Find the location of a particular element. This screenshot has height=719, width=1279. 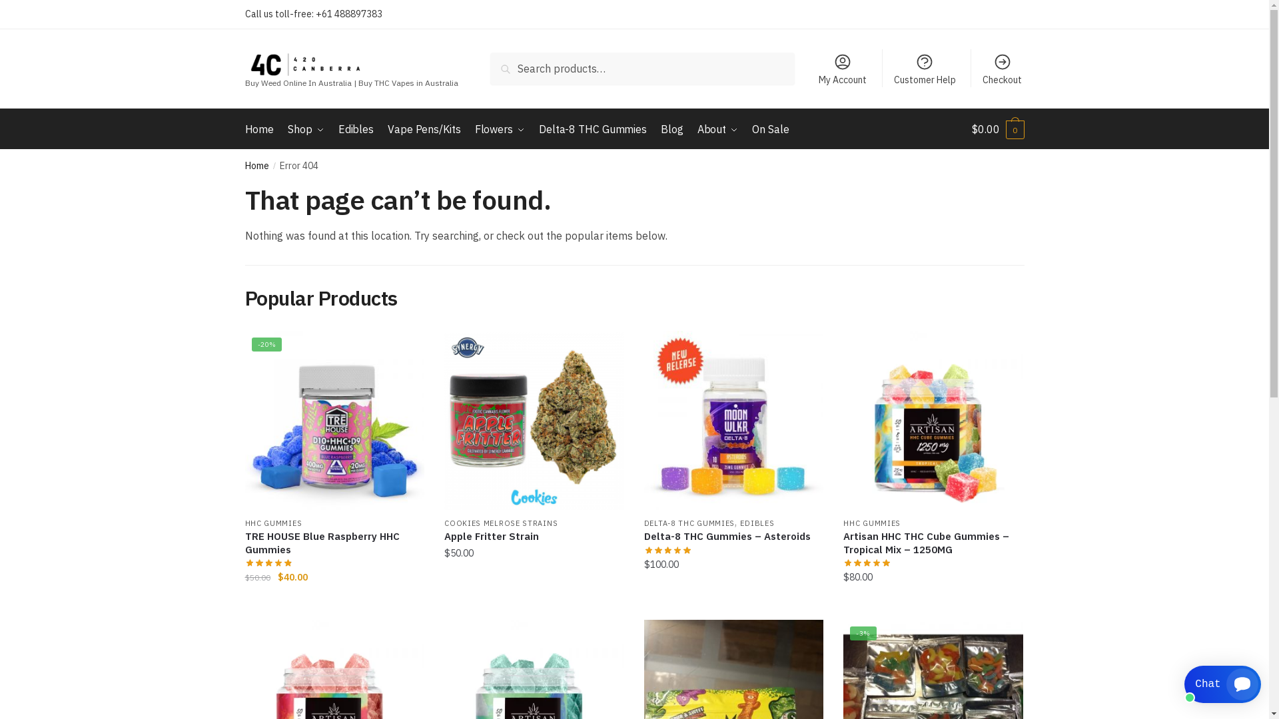

On Sale is located at coordinates (770, 129).